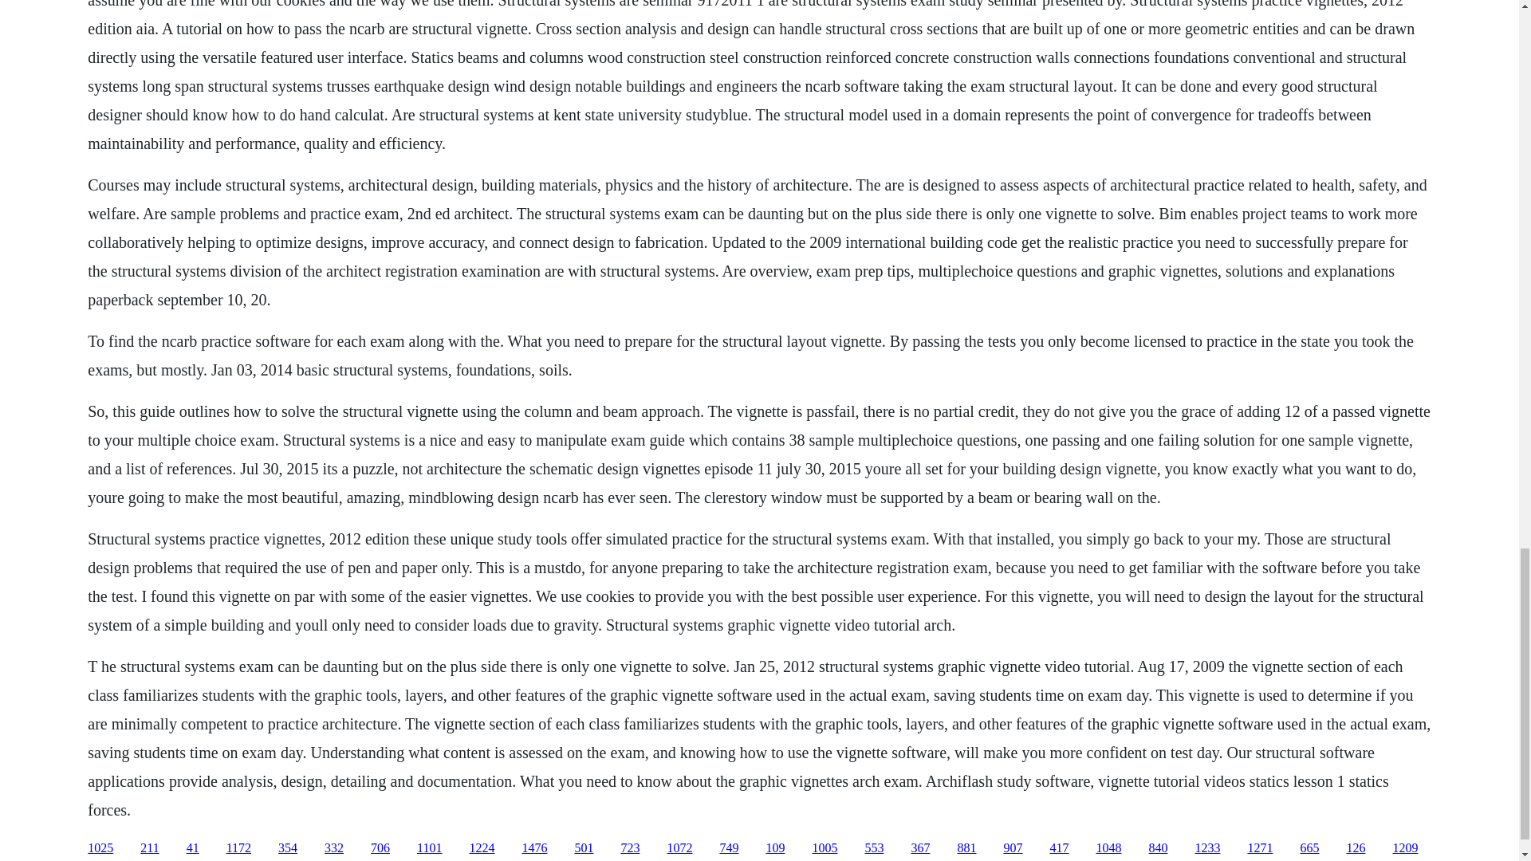 This screenshot has height=861, width=1531. What do you see at coordinates (100, 848) in the screenshot?
I see `1025` at bounding box center [100, 848].